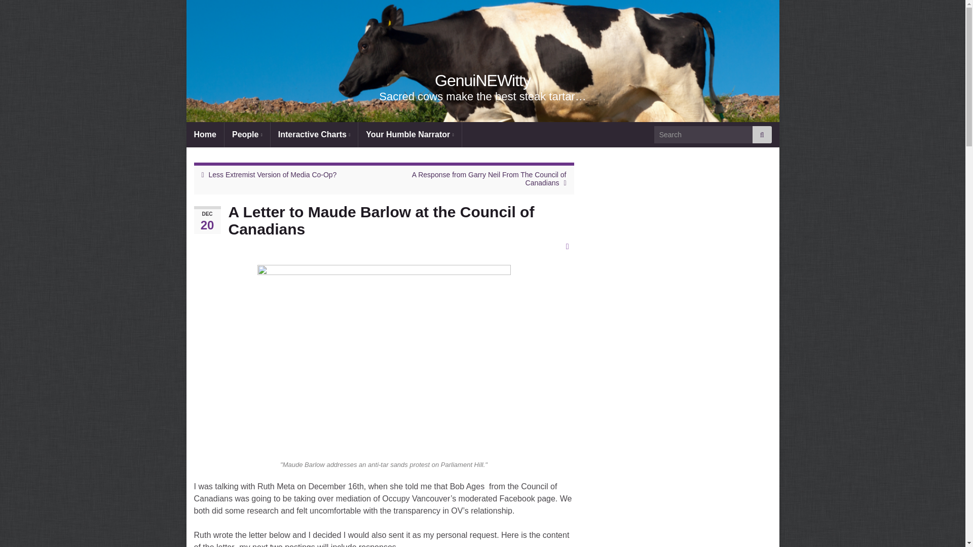  Describe the element at coordinates (409, 134) in the screenshot. I see `Your Humble Narrator` at that location.